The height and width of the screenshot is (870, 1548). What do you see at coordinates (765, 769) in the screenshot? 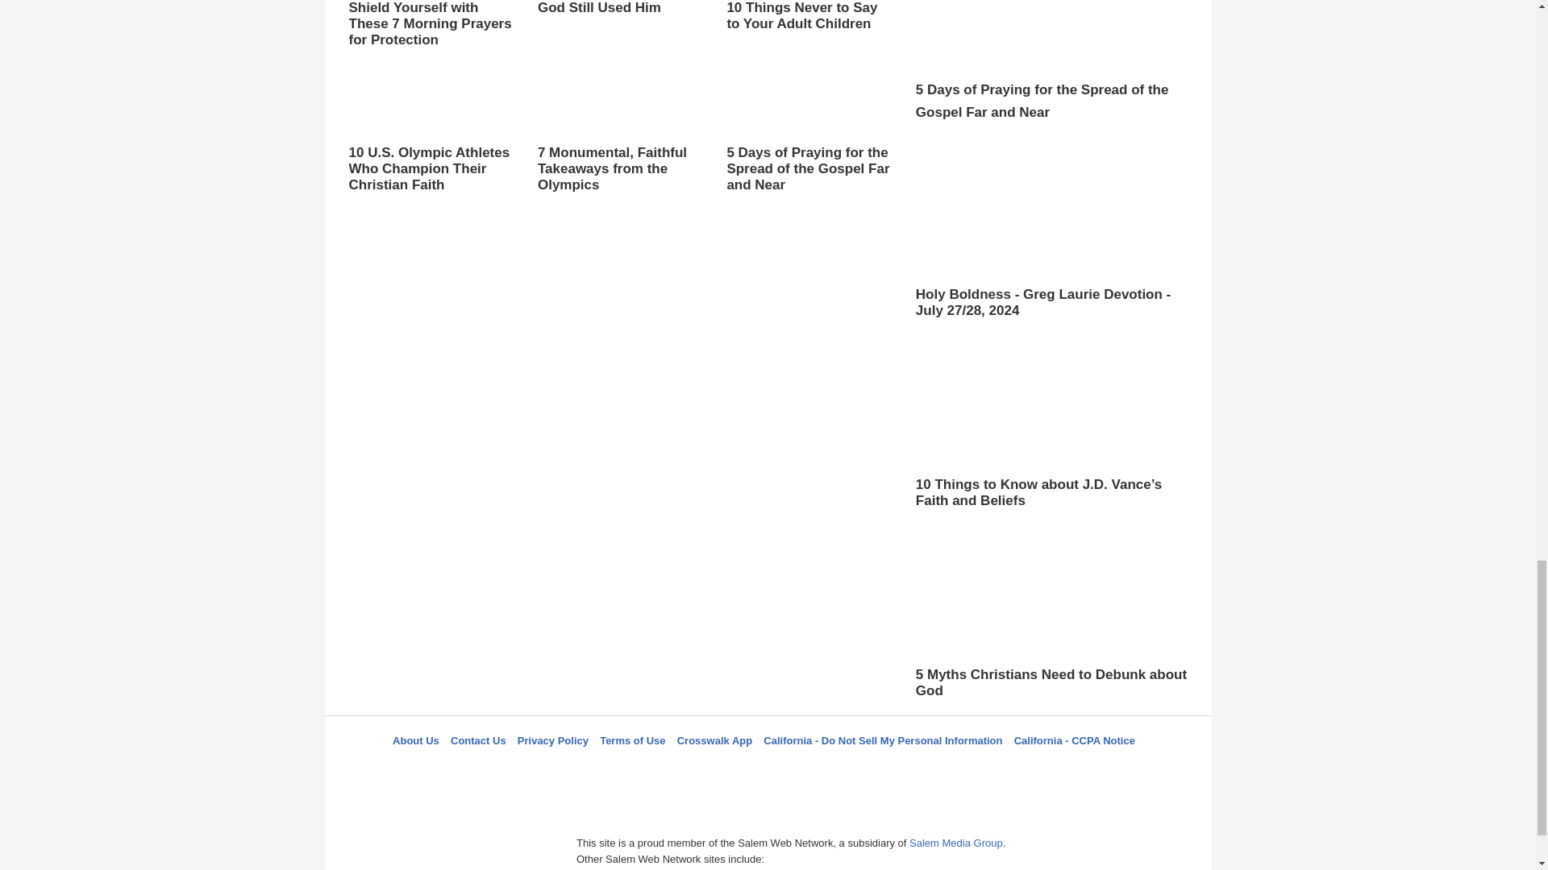
I see `LifeAudio` at bounding box center [765, 769].